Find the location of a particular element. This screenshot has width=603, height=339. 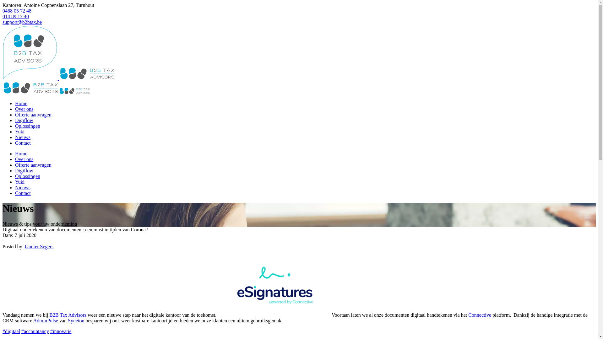

014 89 17 40 is located at coordinates (16, 16).